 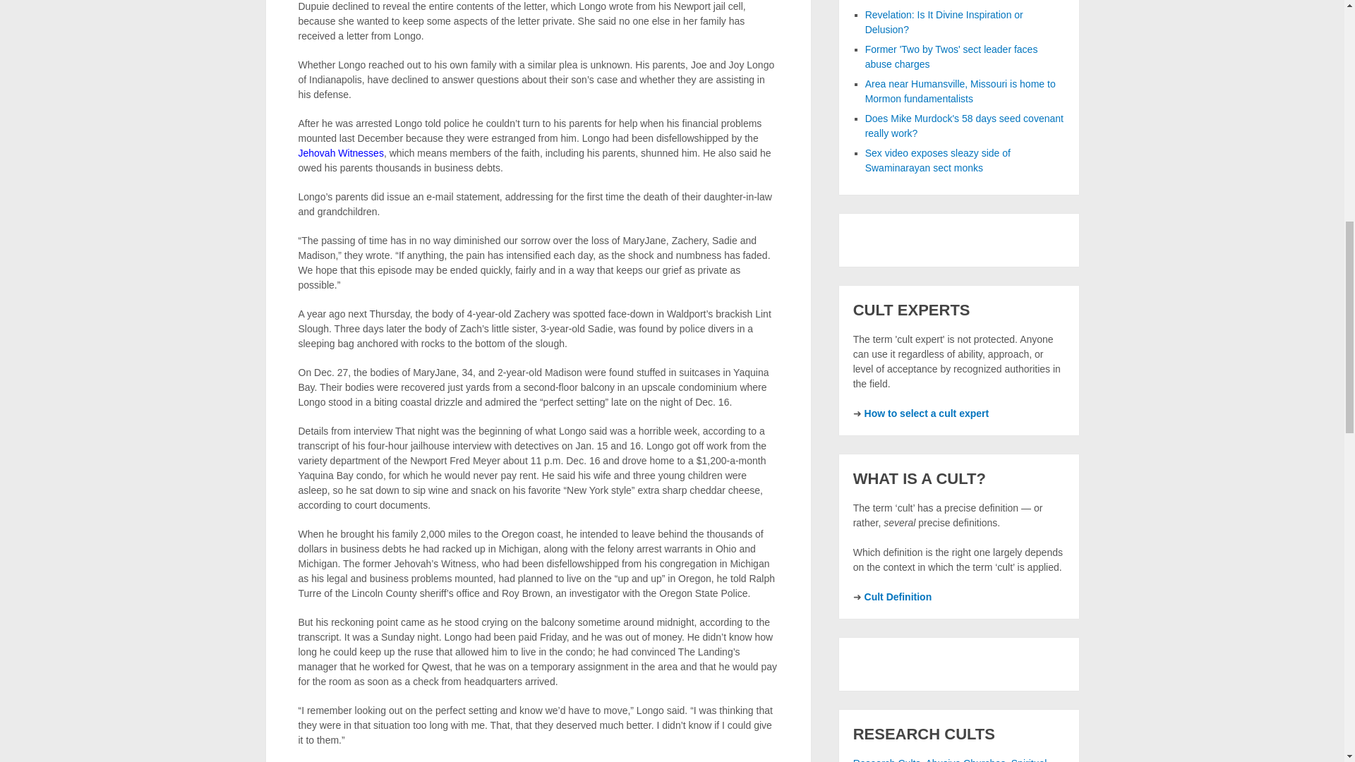 What do you see at coordinates (340, 152) in the screenshot?
I see `Jehovah Witnesses` at bounding box center [340, 152].